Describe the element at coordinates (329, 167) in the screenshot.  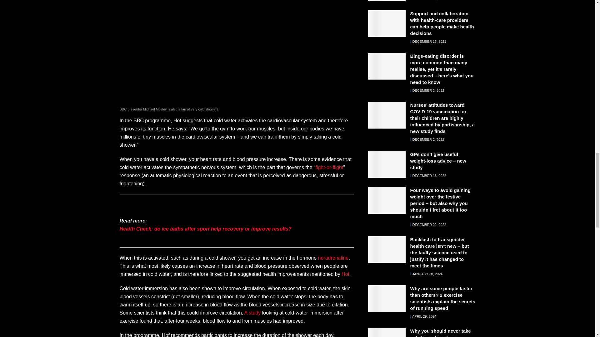
I see `fight-or-flight` at that location.